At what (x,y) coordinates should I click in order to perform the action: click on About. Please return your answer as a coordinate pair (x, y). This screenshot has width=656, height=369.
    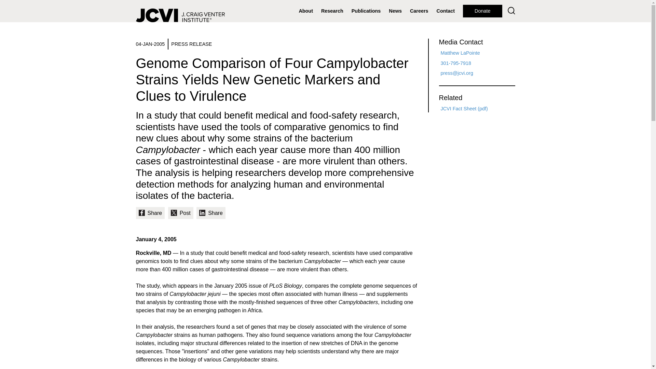
    Looking at the image, I should click on (305, 11).